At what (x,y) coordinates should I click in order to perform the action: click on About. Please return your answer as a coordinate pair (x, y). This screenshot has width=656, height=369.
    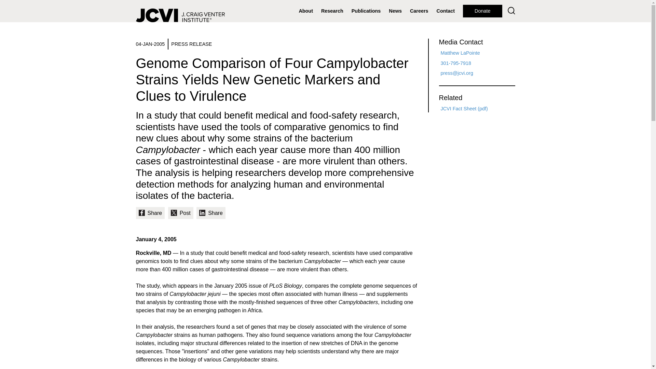
    Looking at the image, I should click on (305, 11).